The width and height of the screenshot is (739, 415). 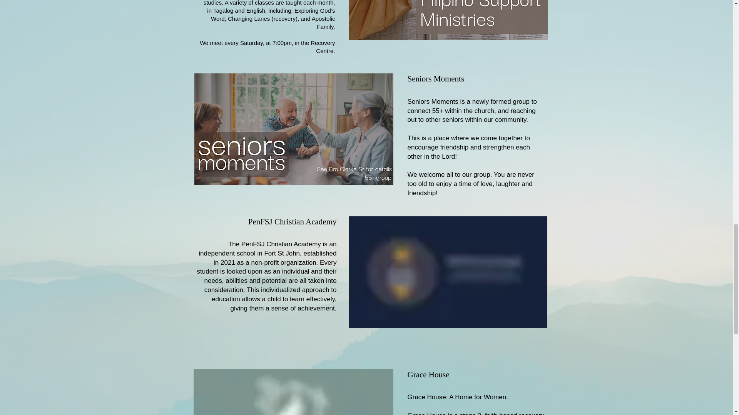 I want to click on Seniors Moments, so click(x=435, y=79).